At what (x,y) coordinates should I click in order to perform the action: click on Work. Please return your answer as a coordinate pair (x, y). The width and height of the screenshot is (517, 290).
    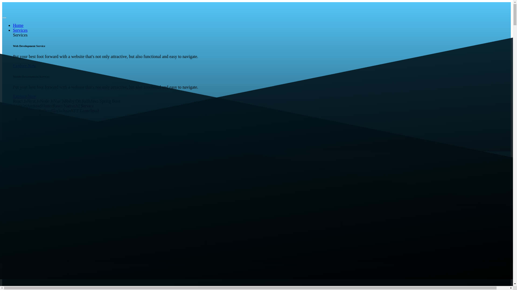
    Looking at the image, I should click on (18, 125).